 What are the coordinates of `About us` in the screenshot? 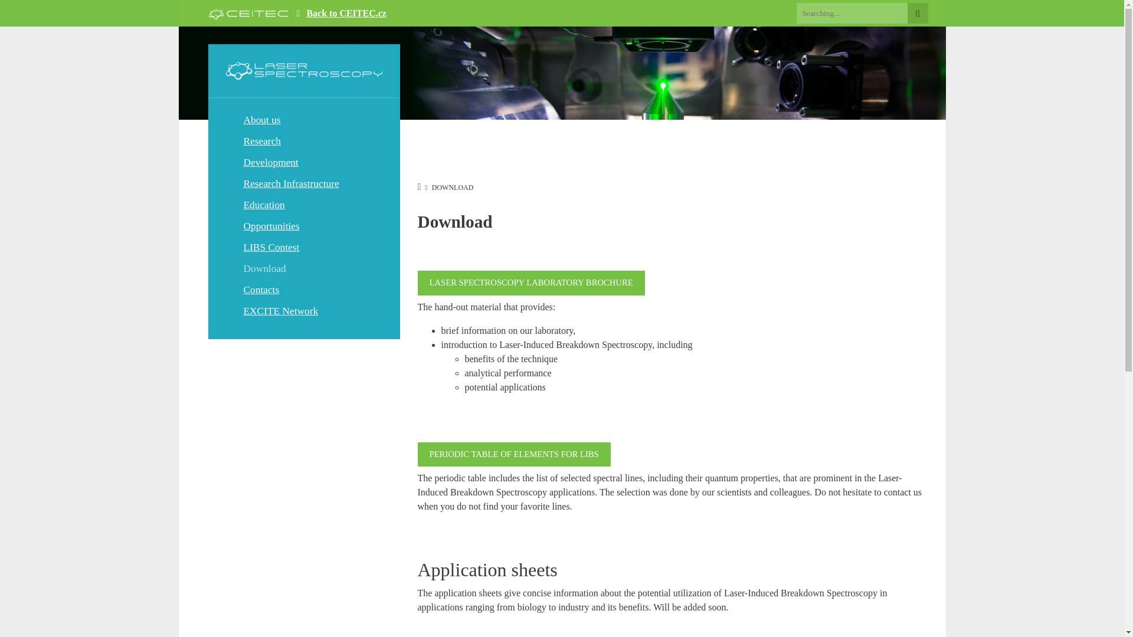 It's located at (303, 120).